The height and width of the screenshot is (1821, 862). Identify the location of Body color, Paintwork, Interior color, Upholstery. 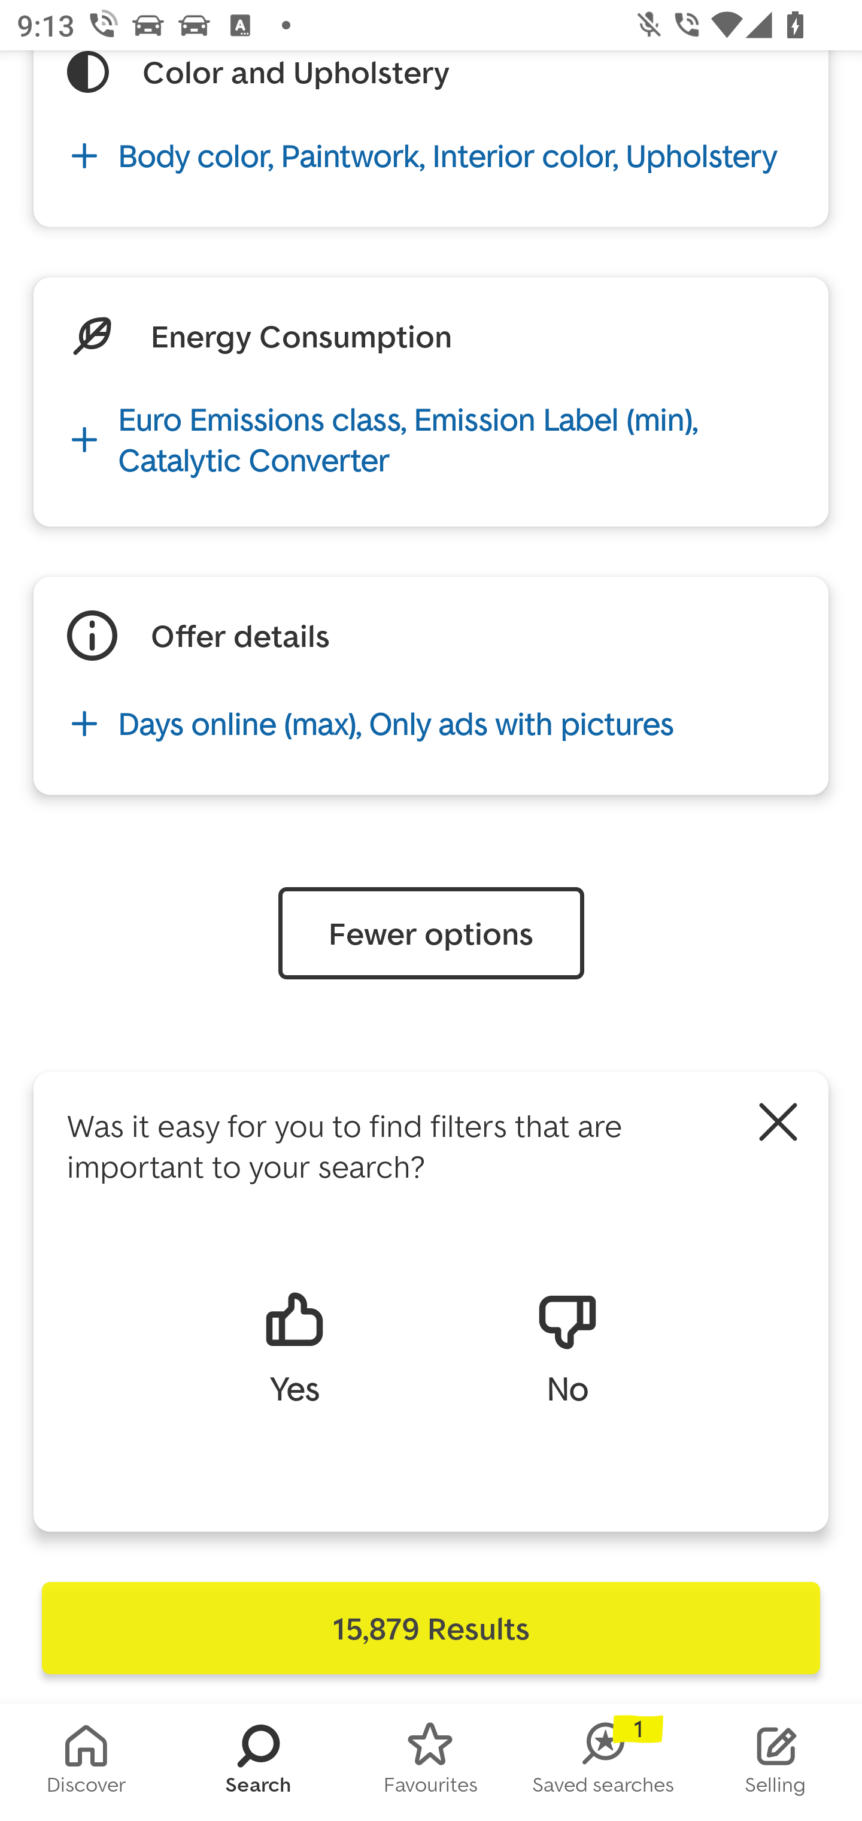
(431, 156).